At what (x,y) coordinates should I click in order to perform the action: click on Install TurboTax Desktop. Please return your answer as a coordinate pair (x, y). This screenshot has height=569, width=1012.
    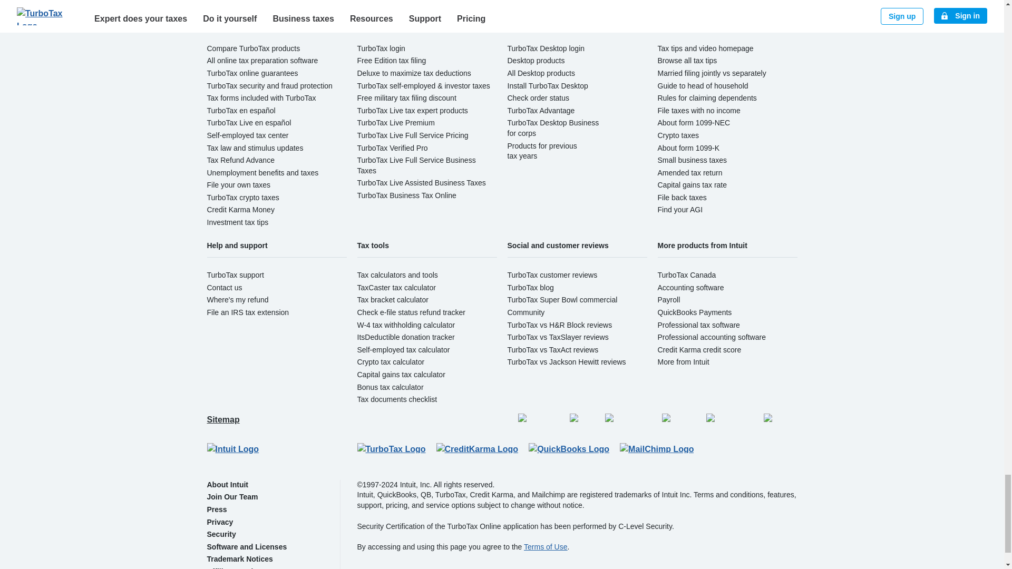
    Looking at the image, I should click on (547, 85).